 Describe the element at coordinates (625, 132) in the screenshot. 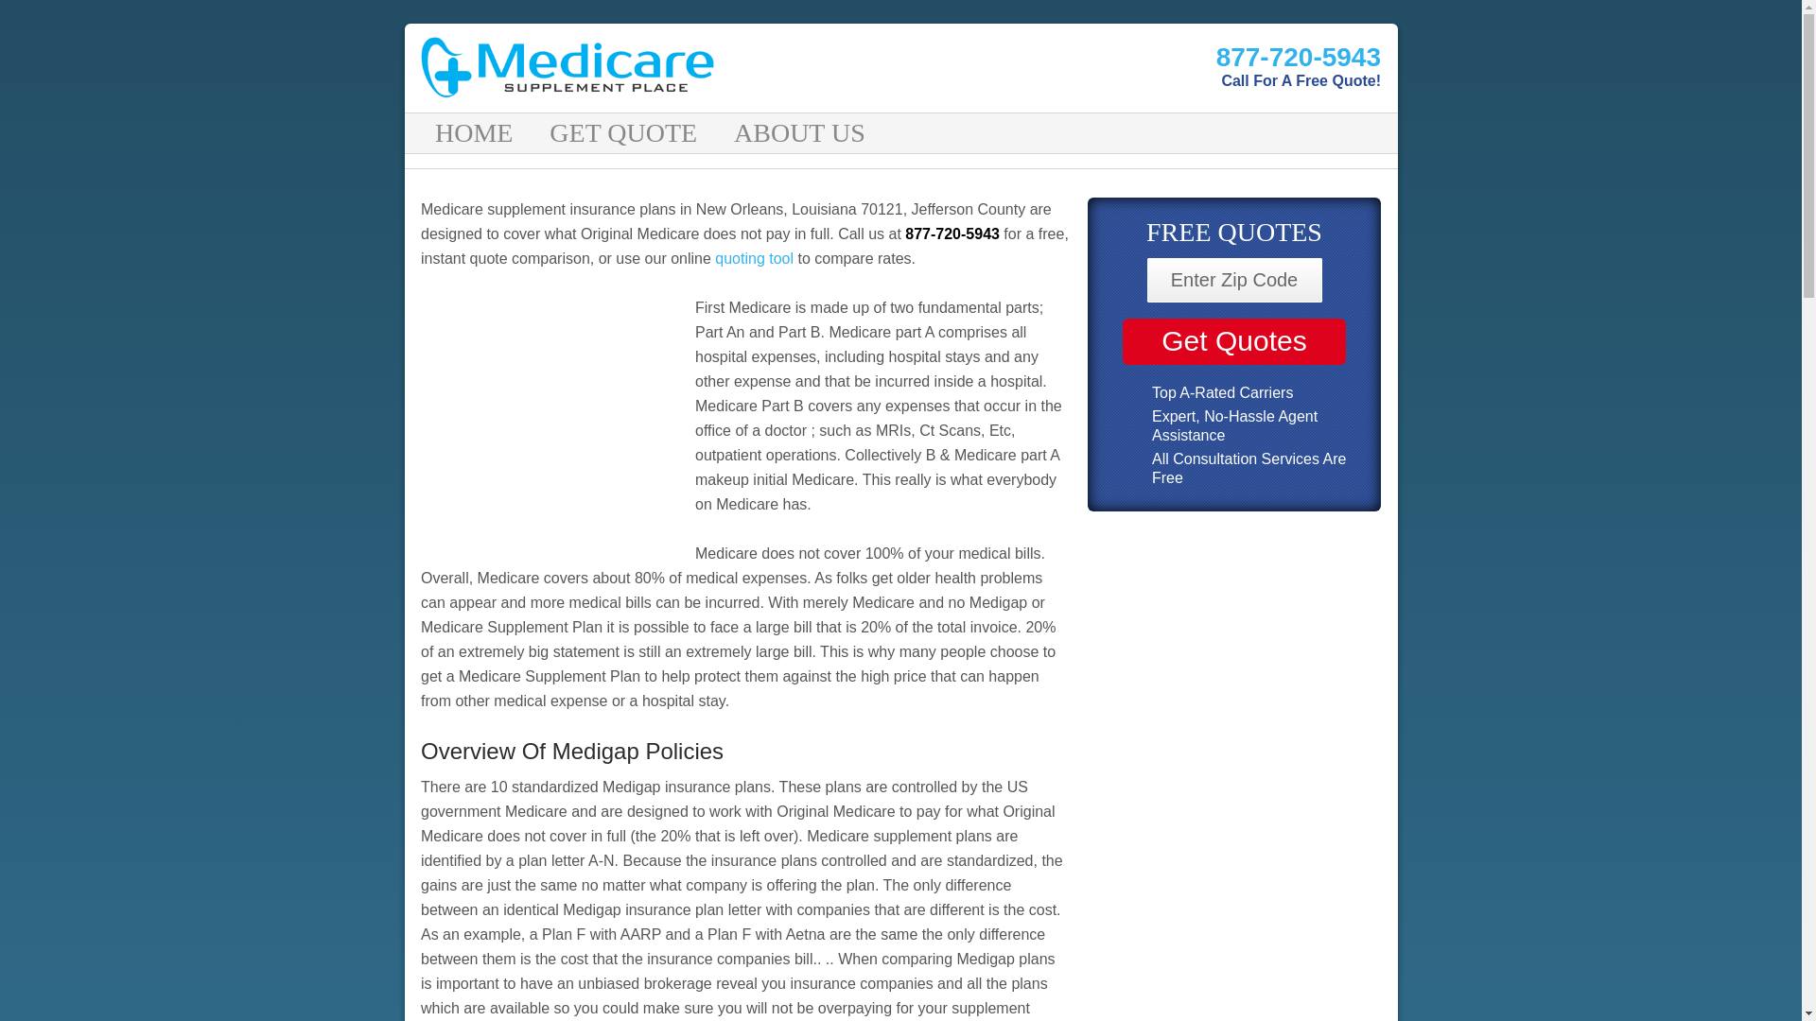

I see `GET QUOTE` at that location.